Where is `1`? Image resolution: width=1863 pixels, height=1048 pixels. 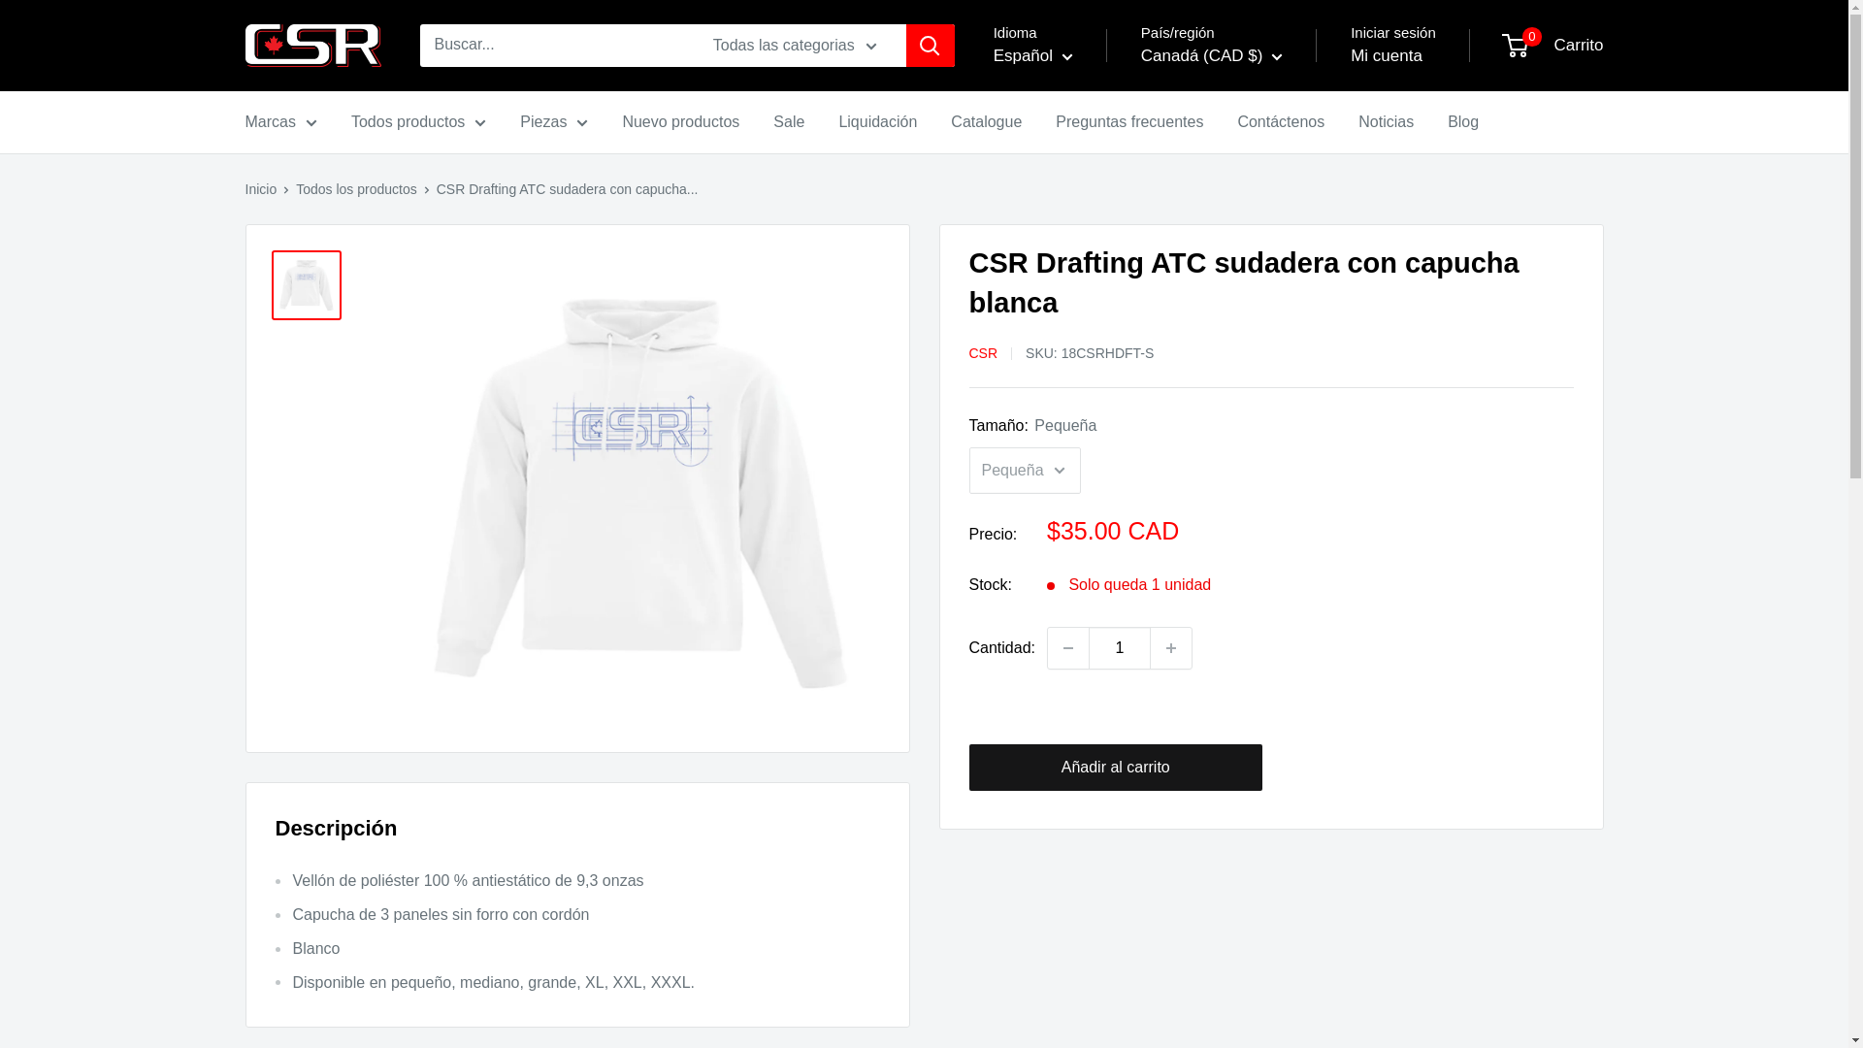 1 is located at coordinates (1120, 648).